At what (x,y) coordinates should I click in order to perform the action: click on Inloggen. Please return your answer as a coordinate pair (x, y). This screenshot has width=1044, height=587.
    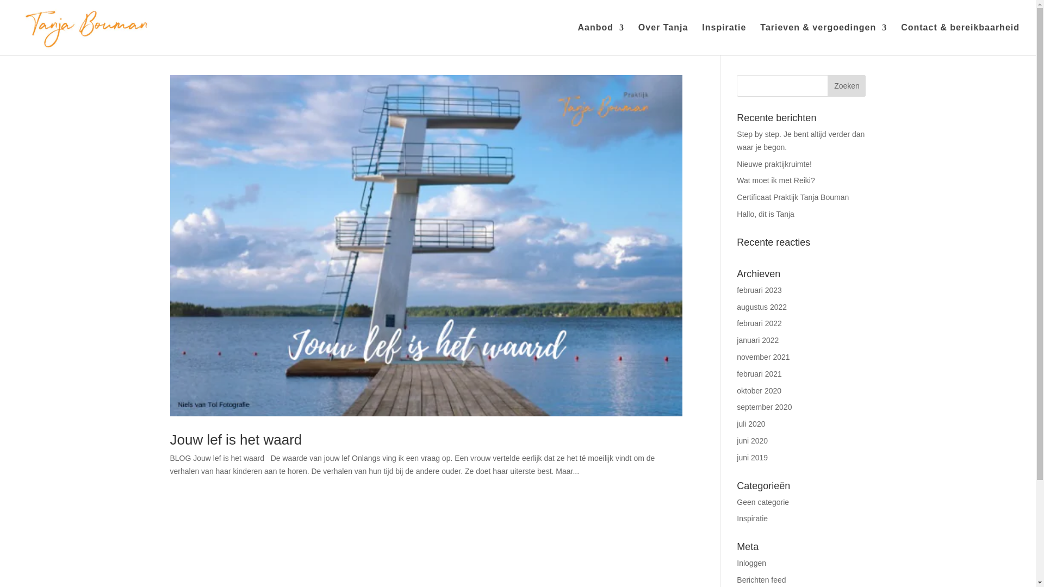
    Looking at the image, I should click on (751, 563).